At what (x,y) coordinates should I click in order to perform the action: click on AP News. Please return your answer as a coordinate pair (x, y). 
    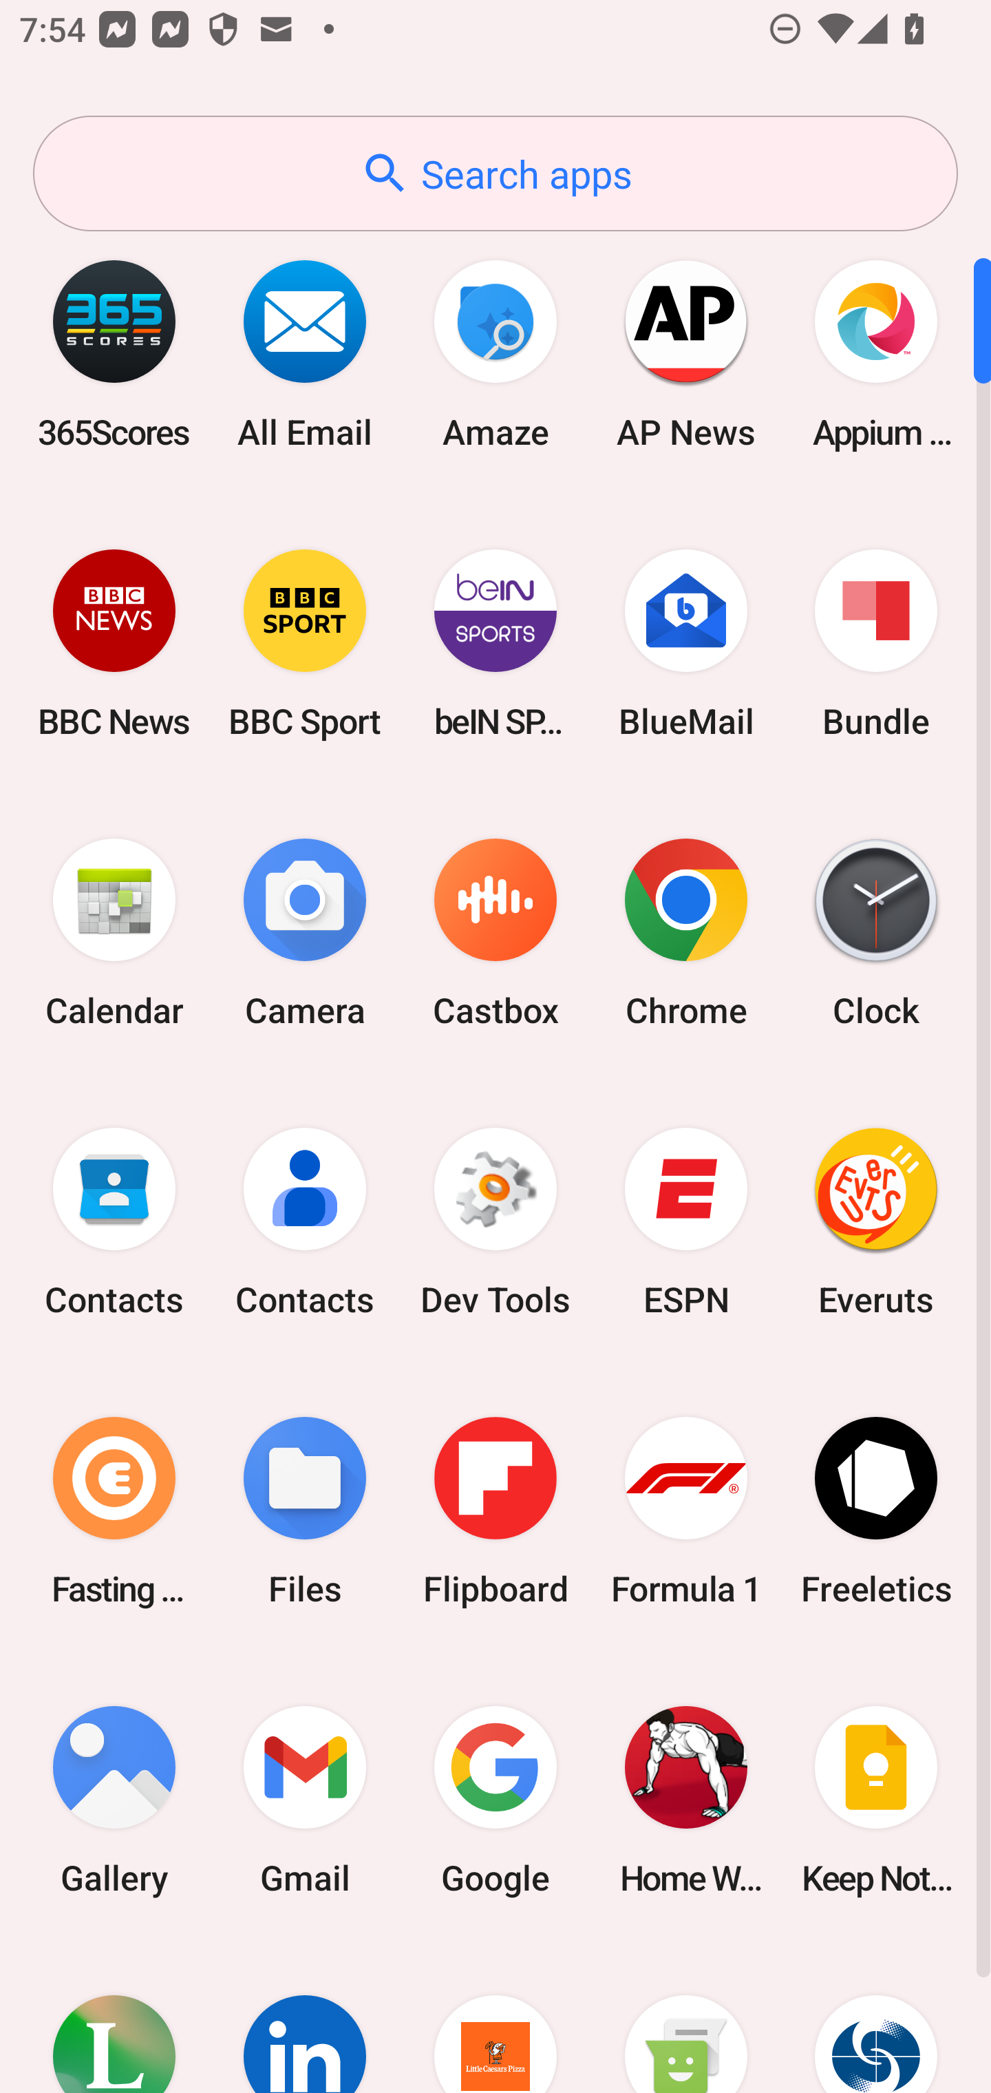
    Looking at the image, I should click on (685, 354).